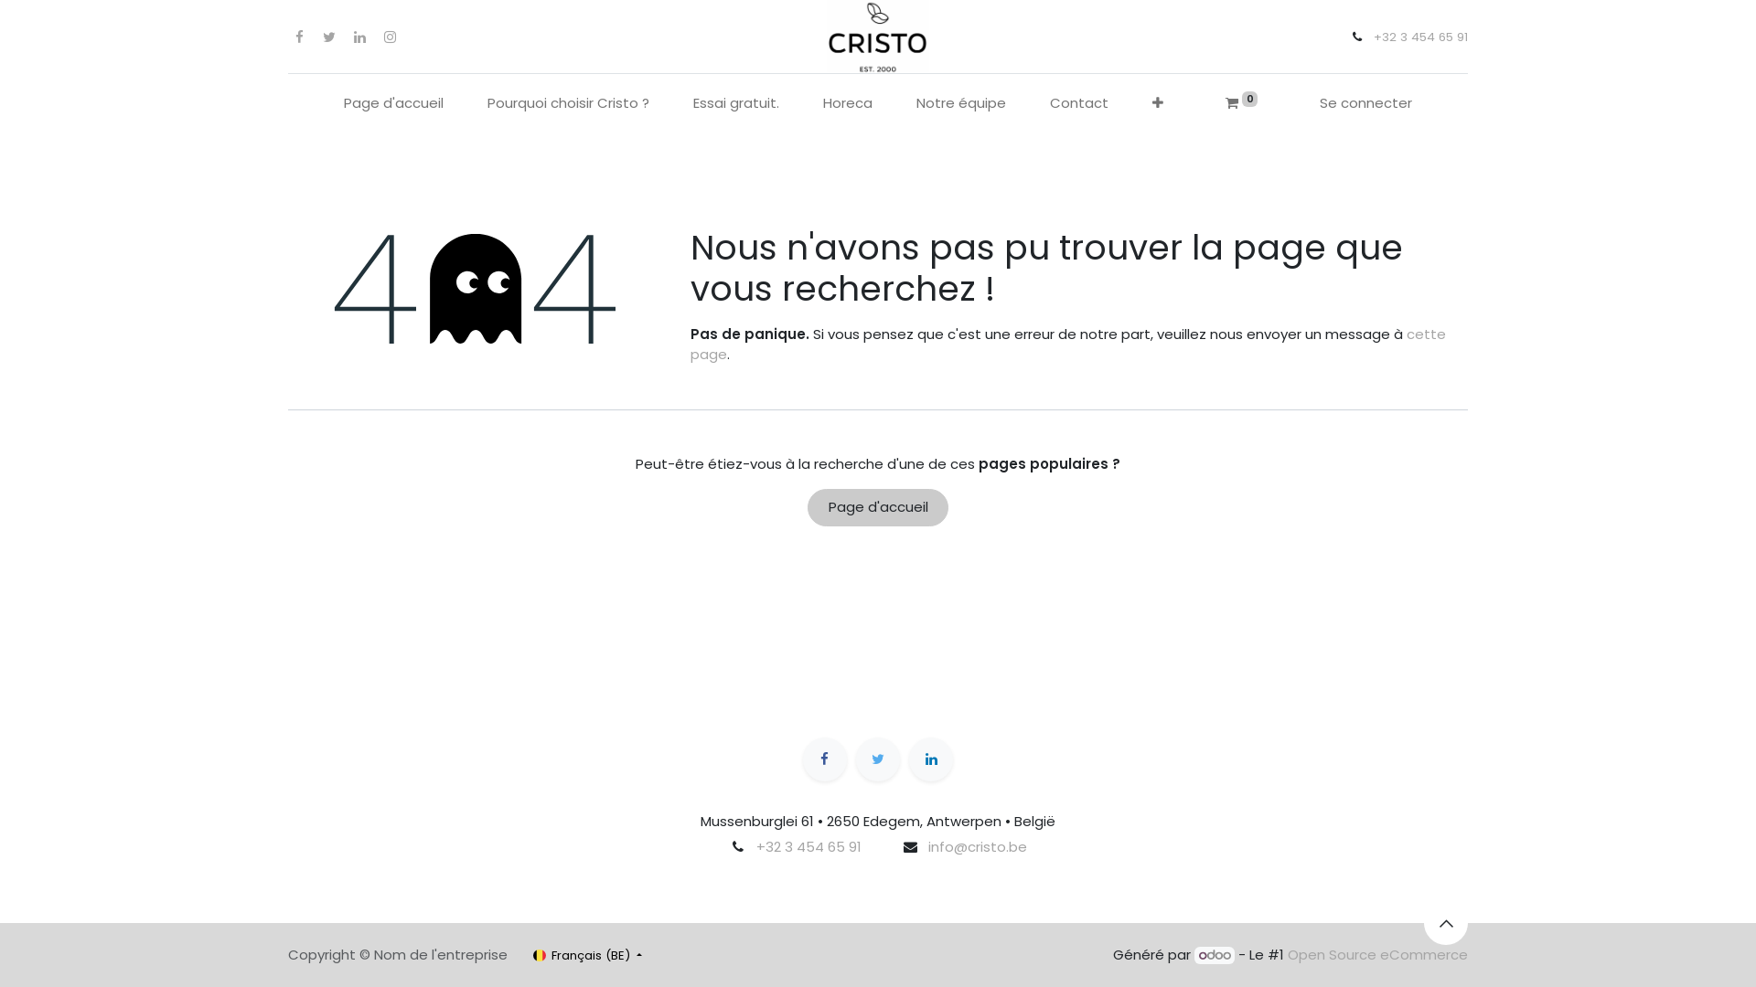  Describe the element at coordinates (848, 104) in the screenshot. I see `Horeca` at that location.